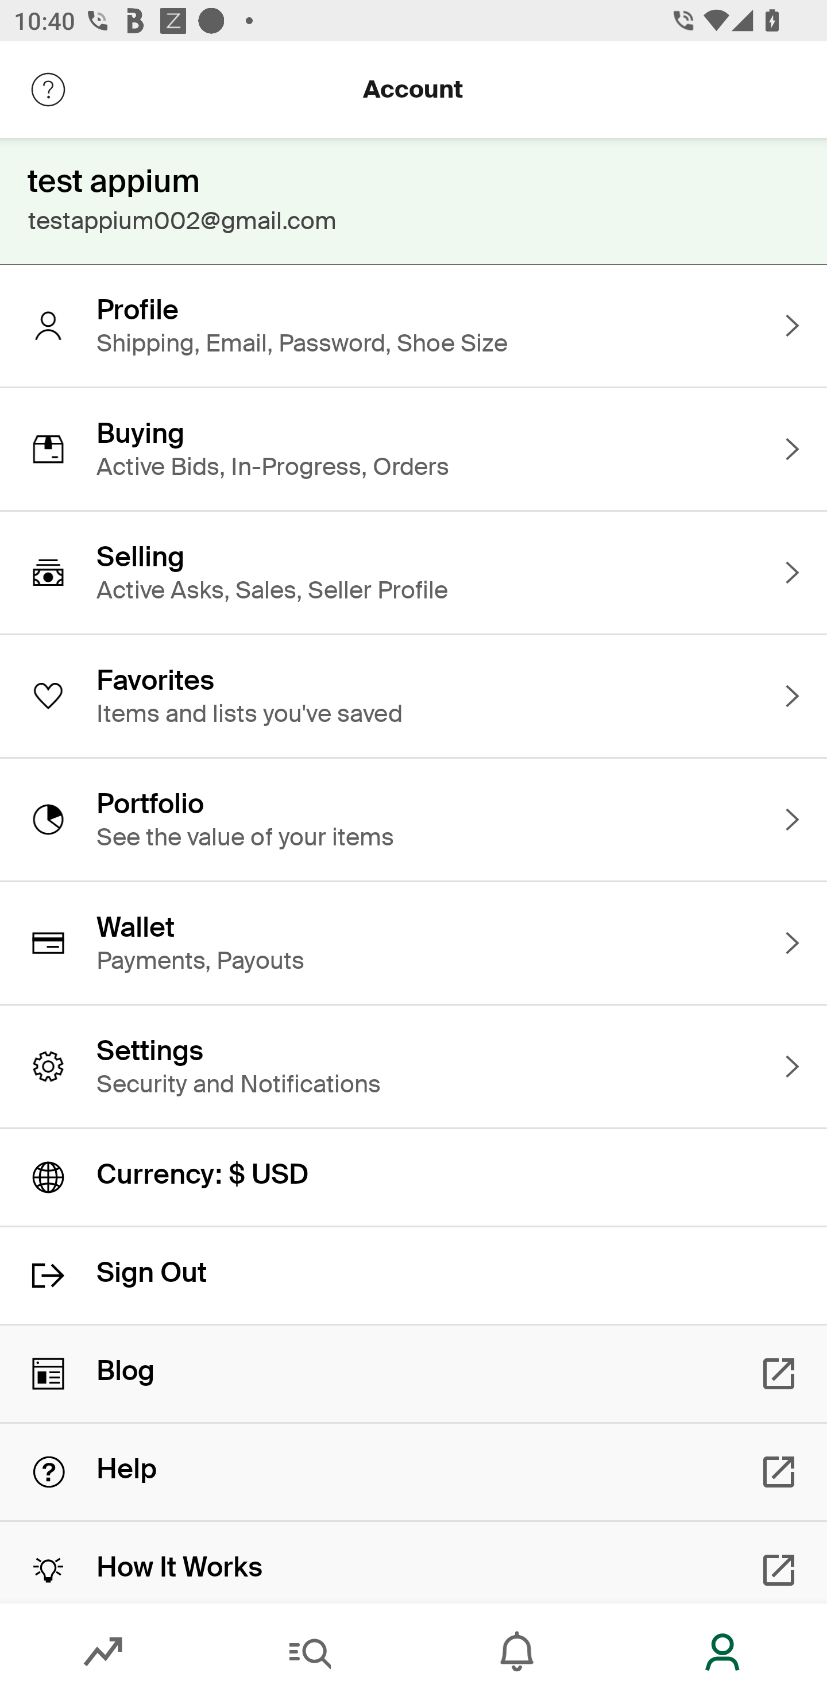 The width and height of the screenshot is (827, 1700). I want to click on Search, so click(310, 1652).